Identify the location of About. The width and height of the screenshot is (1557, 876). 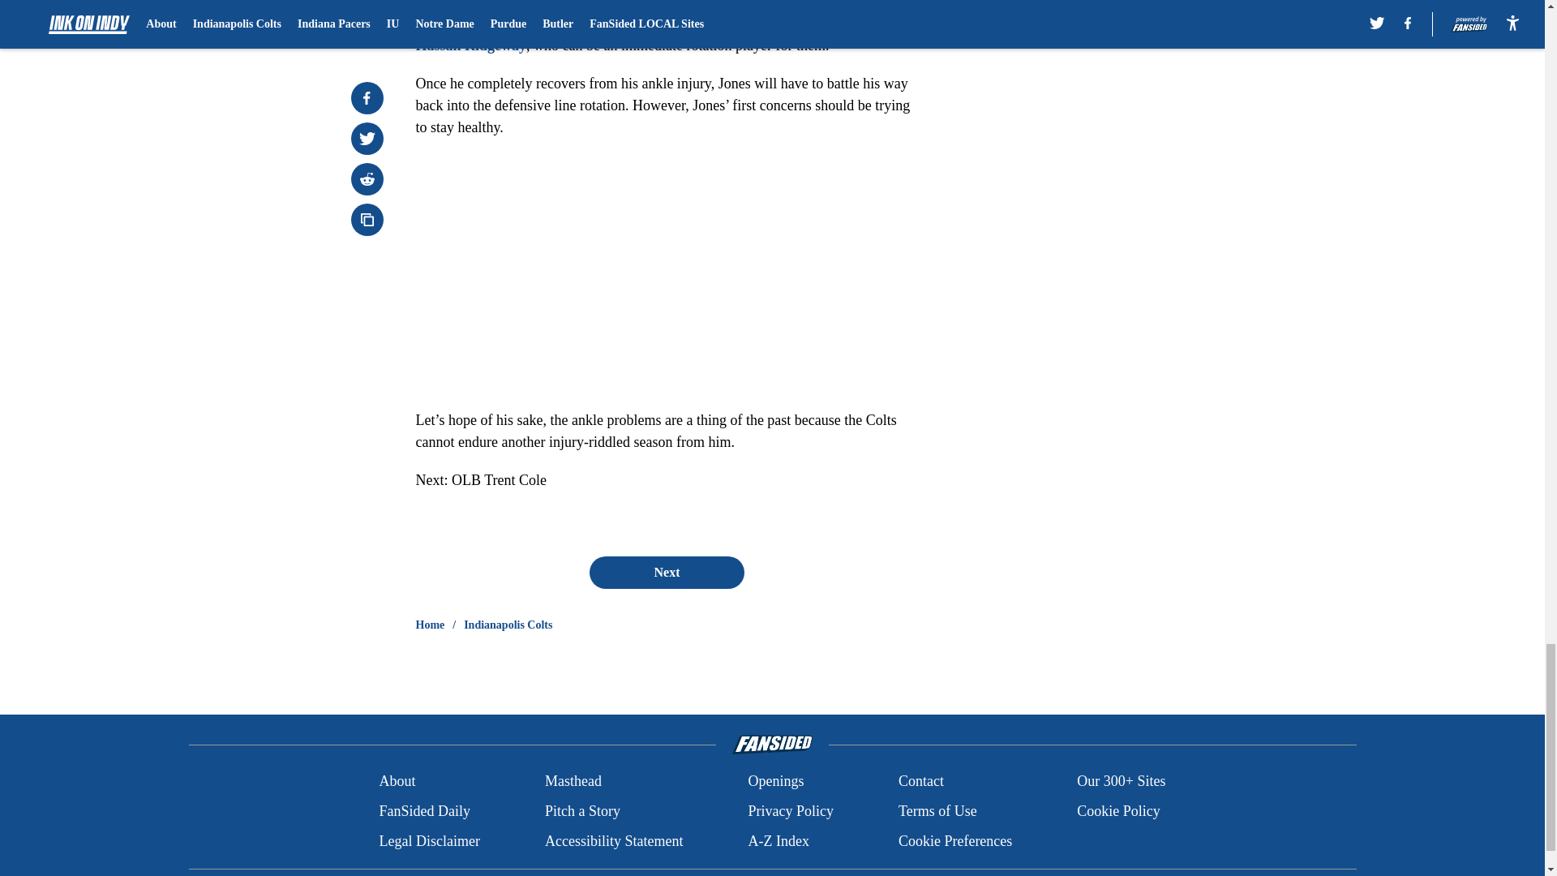
(397, 782).